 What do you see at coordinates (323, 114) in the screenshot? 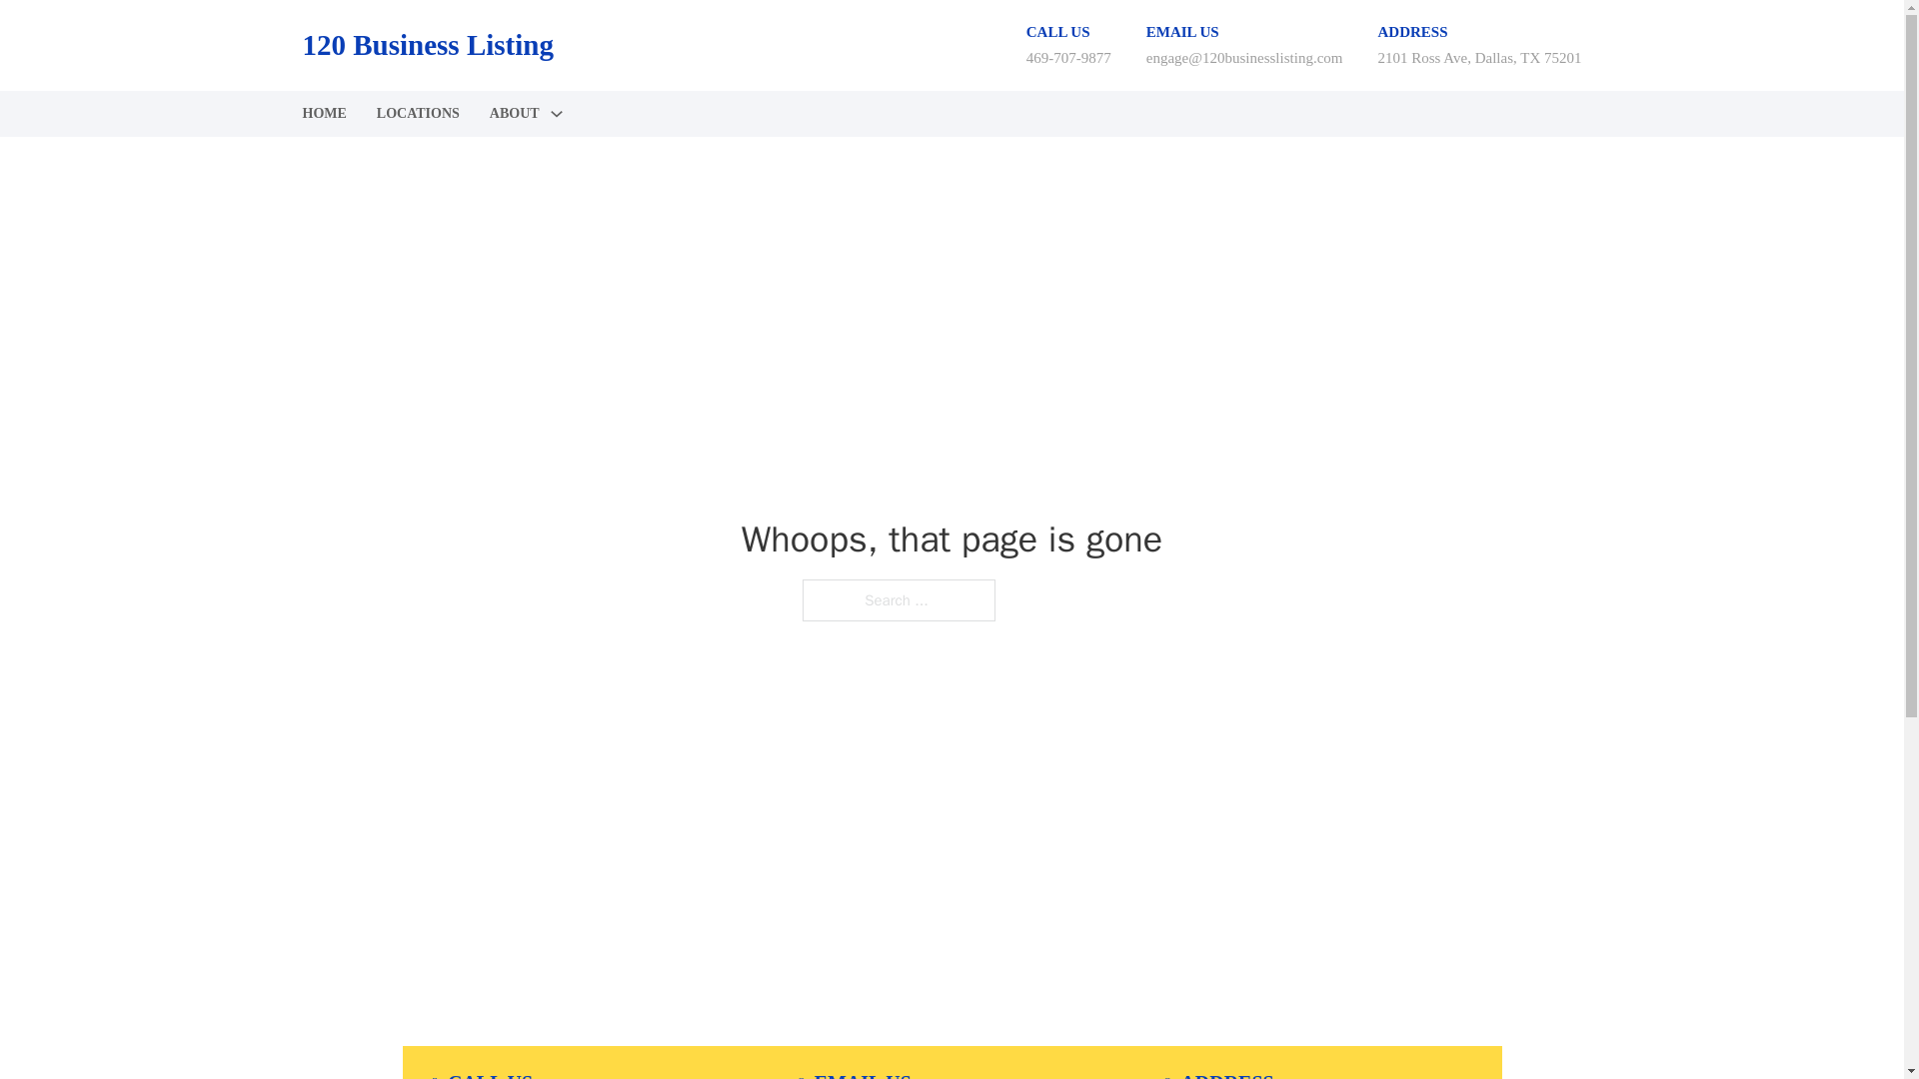
I see `HOME` at bounding box center [323, 114].